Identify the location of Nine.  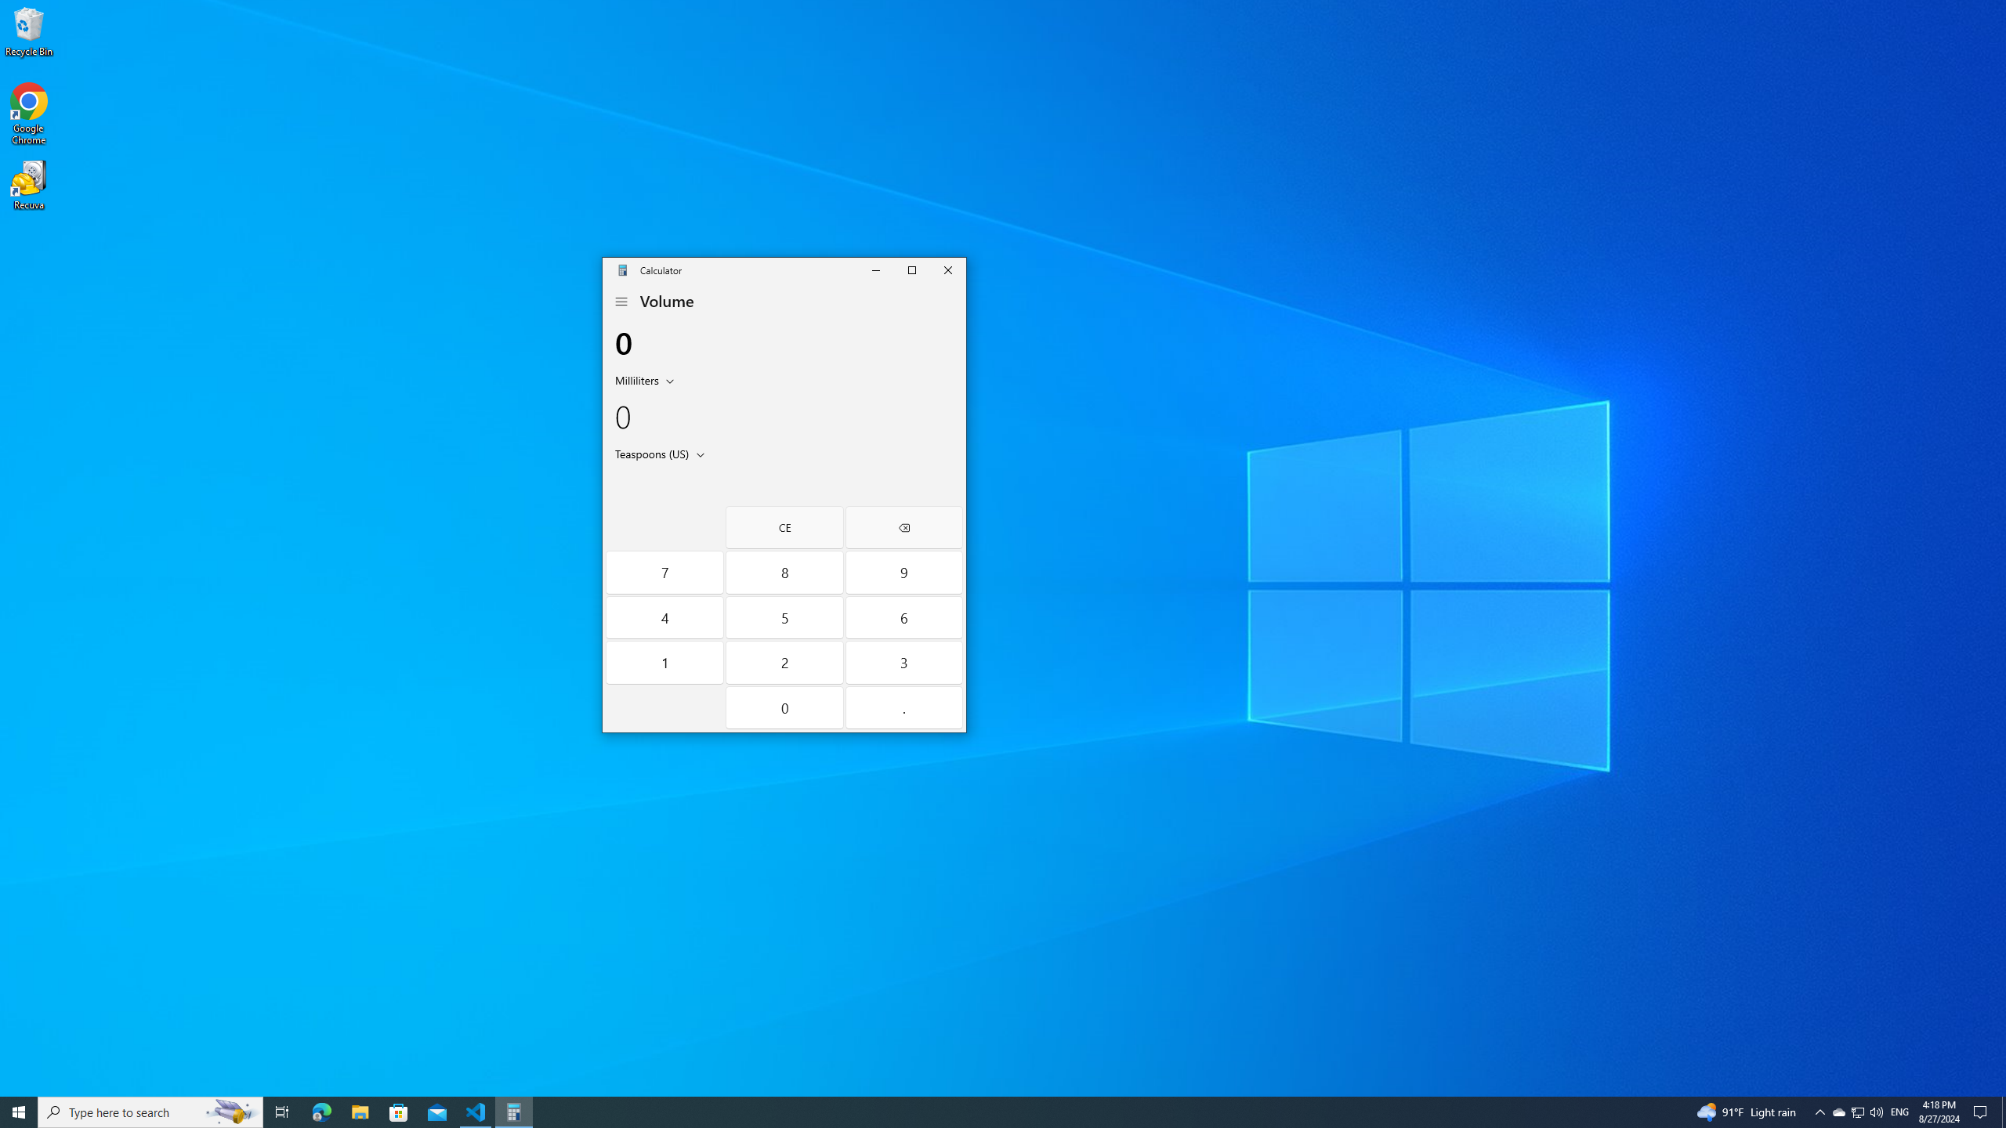
(903, 572).